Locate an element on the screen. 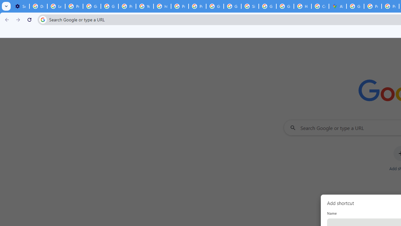 This screenshot has height=226, width=401. Settings - Performance is located at coordinates (20, 6).